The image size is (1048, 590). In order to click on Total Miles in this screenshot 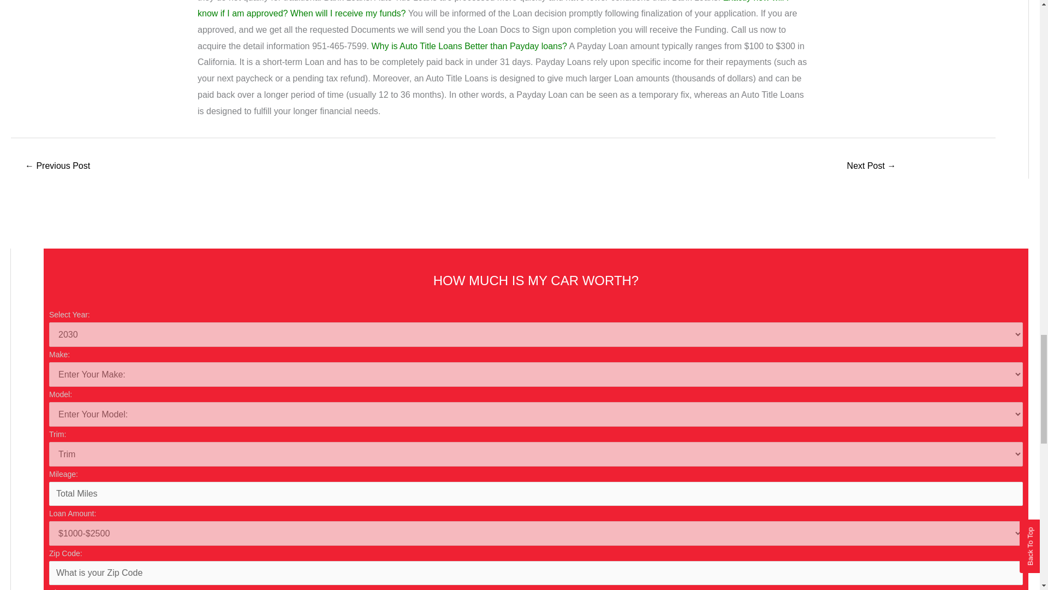, I will do `click(536, 494)`.